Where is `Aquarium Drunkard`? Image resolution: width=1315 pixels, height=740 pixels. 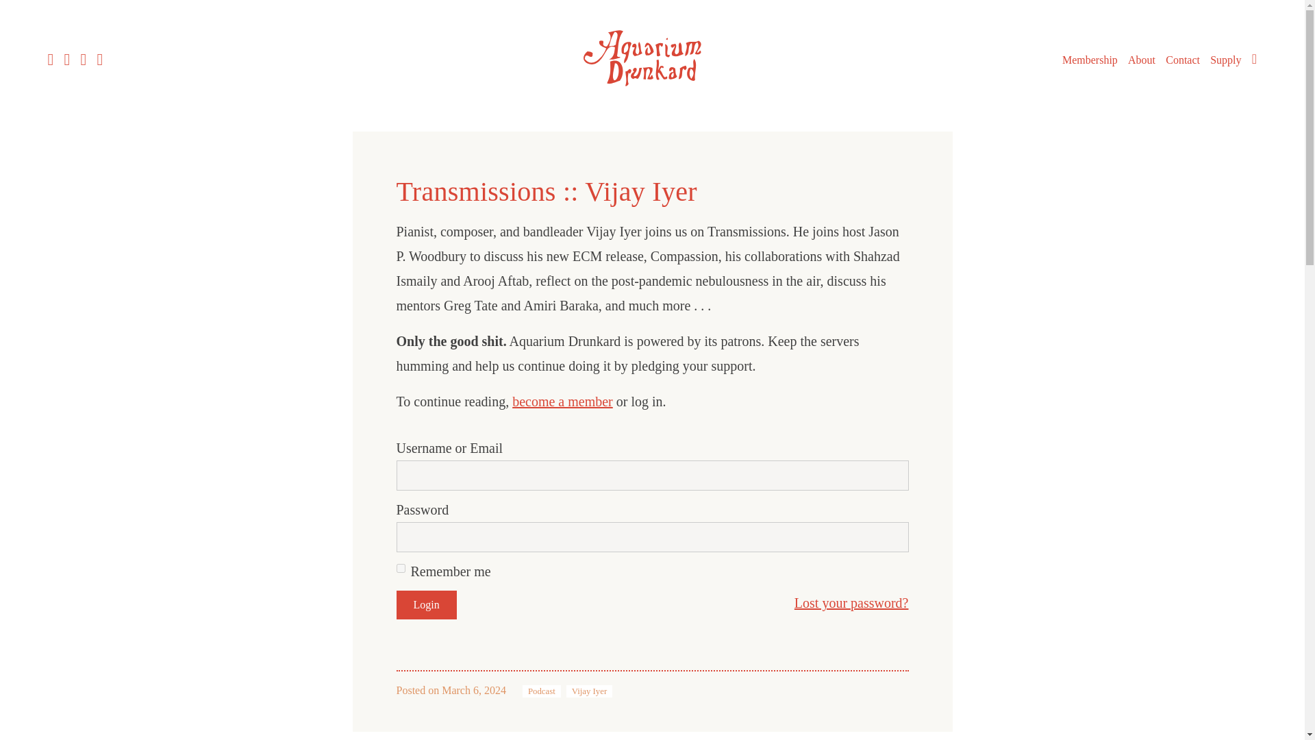 Aquarium Drunkard is located at coordinates (652, 90).